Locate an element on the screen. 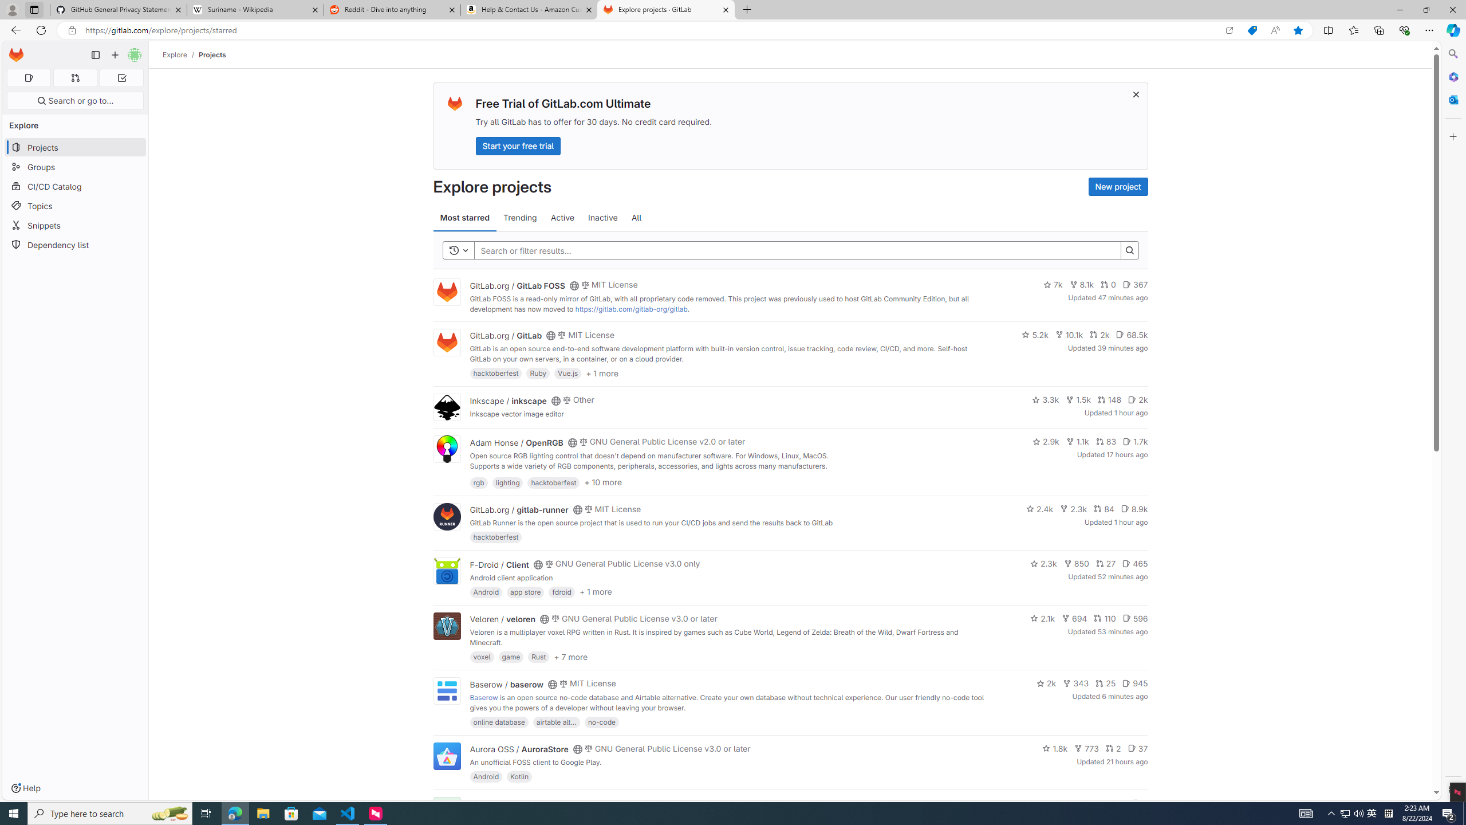 The image size is (1466, 825). 343 is located at coordinates (1076, 683).